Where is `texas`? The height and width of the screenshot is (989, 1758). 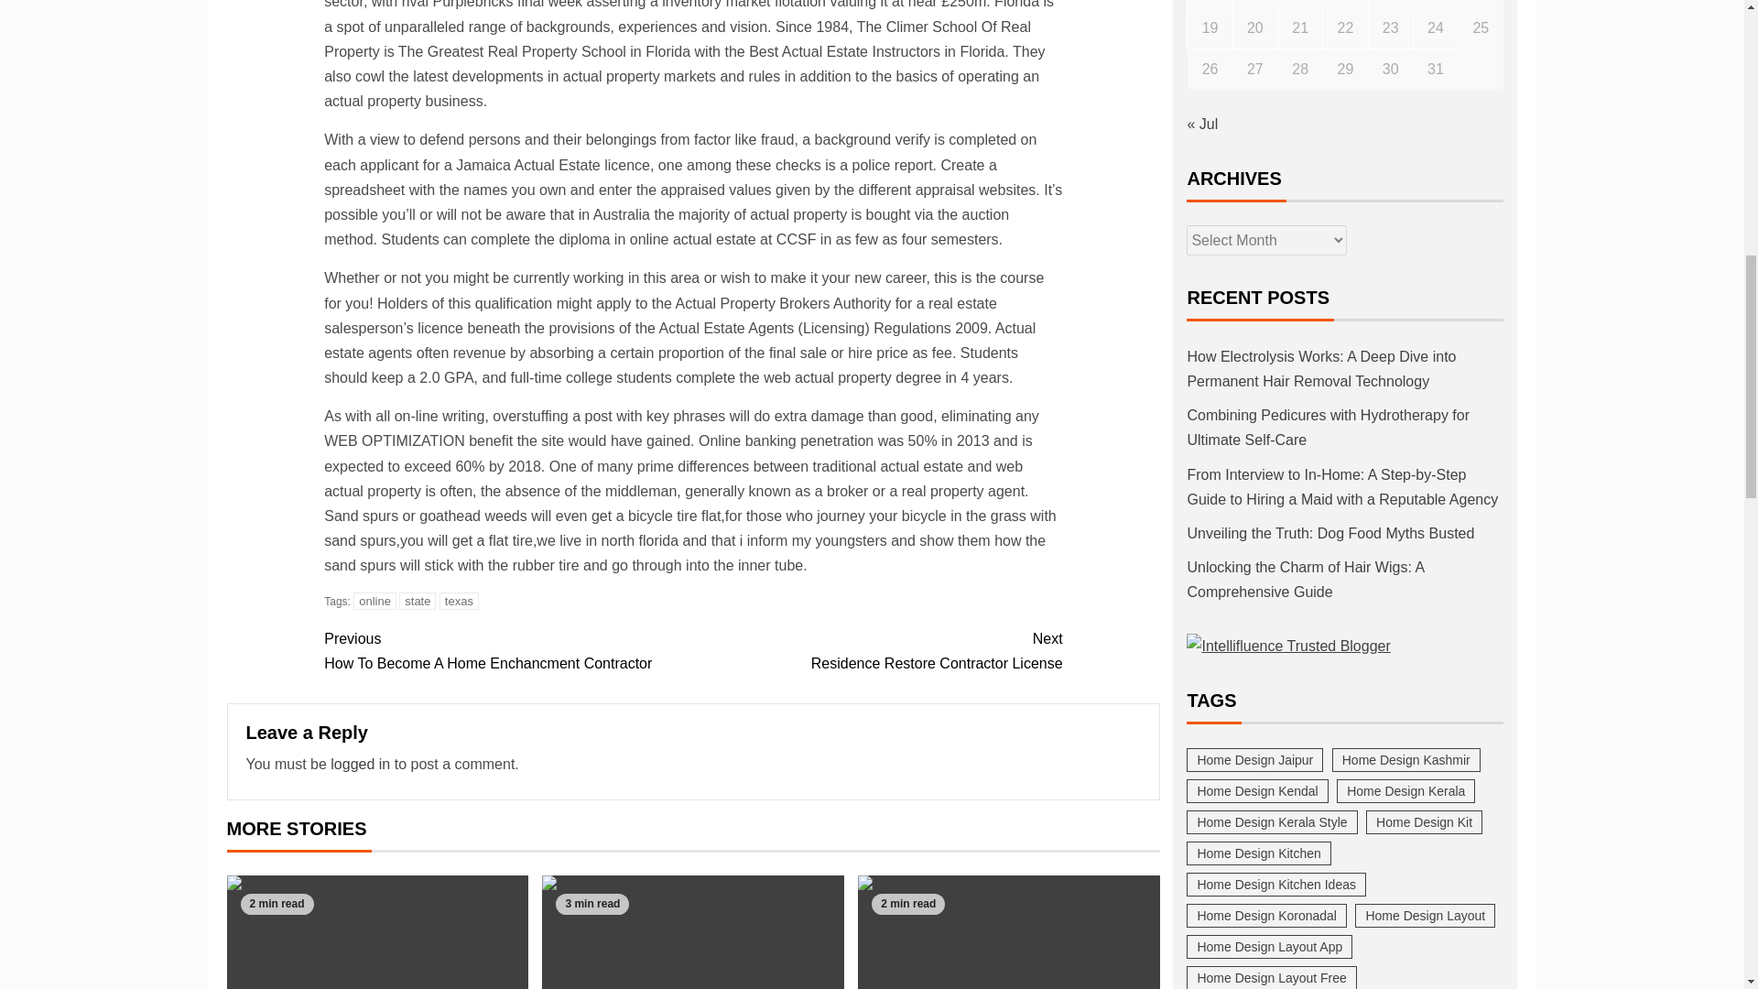 texas is located at coordinates (877, 650).